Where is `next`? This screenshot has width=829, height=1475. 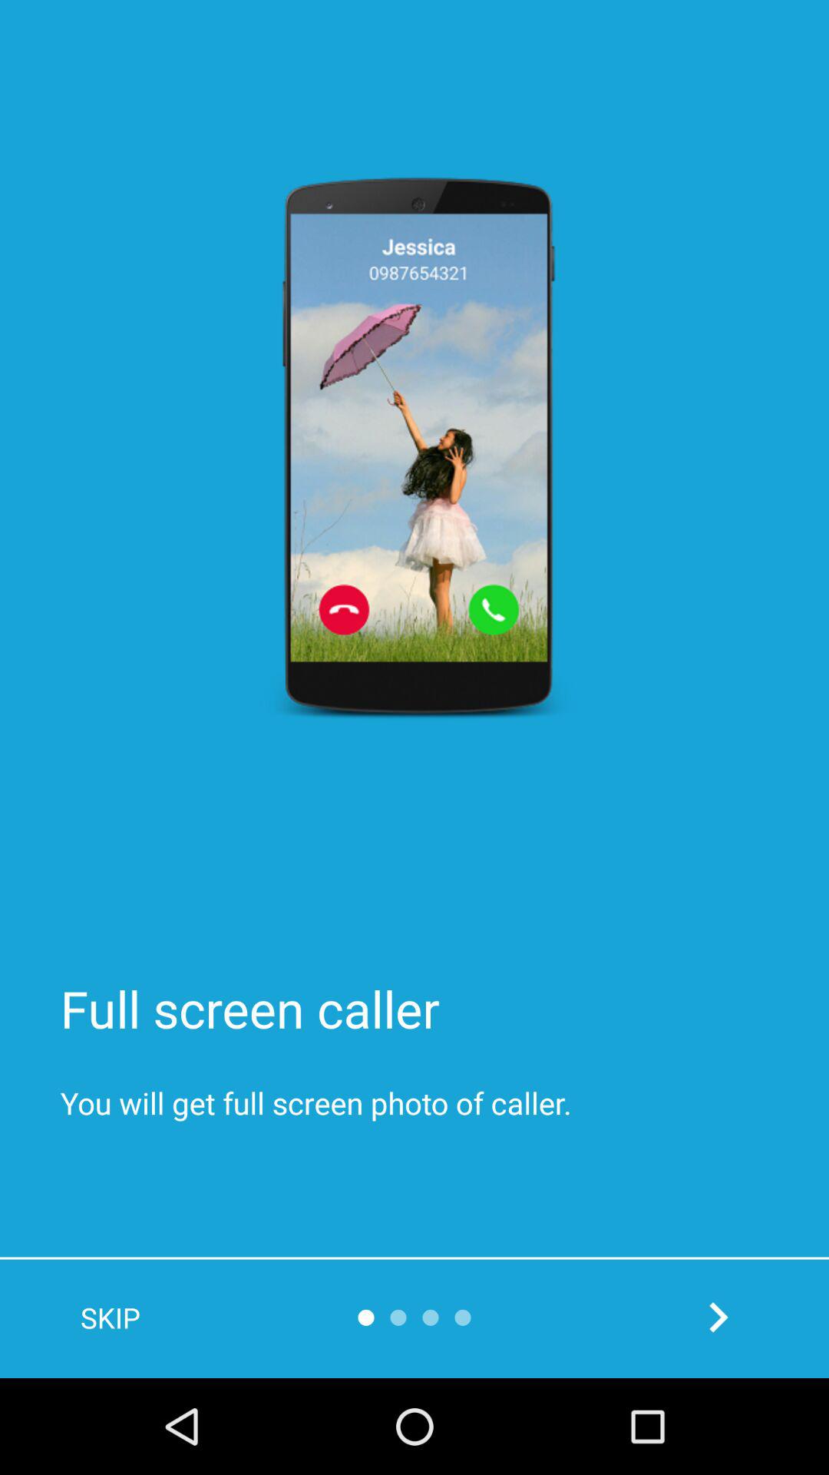 next is located at coordinates (718, 1317).